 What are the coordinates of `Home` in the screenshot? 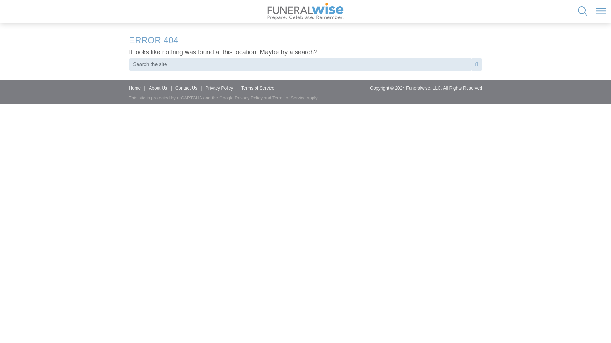 It's located at (136, 88).